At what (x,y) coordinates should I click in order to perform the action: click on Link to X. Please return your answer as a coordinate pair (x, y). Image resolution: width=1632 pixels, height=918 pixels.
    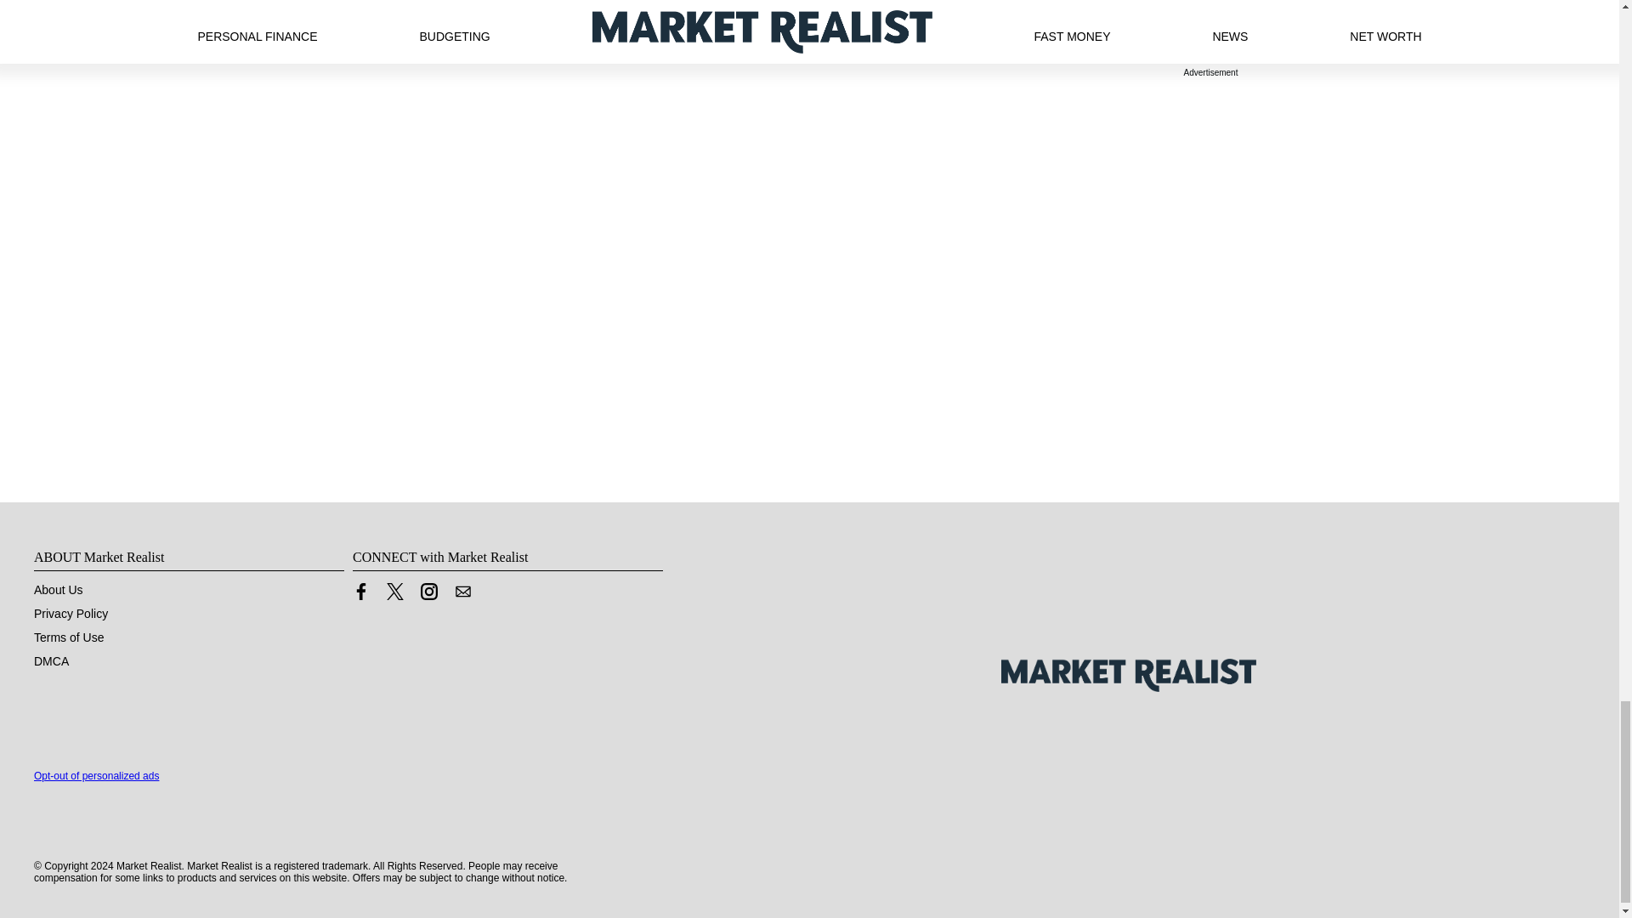
    Looking at the image, I should click on (394, 595).